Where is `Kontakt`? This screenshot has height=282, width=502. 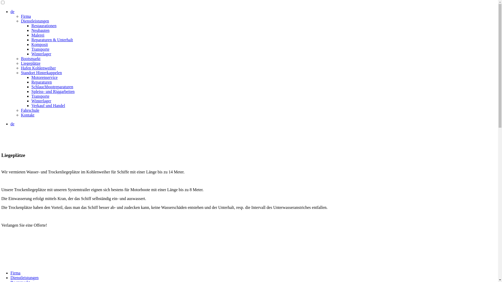 Kontakt is located at coordinates (28, 115).